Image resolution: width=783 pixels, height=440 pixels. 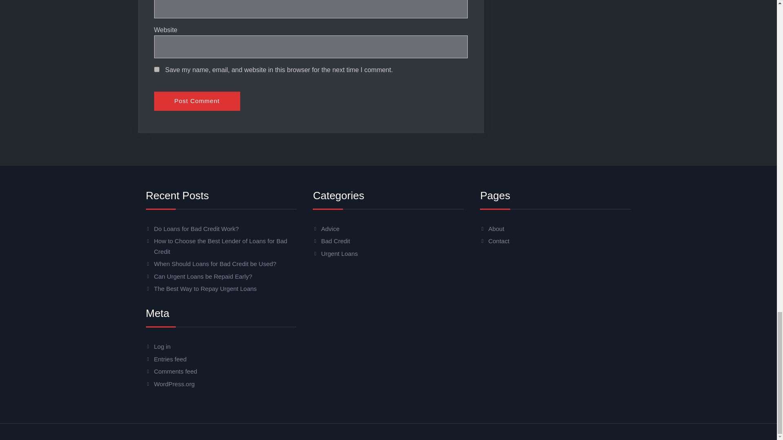 What do you see at coordinates (197, 101) in the screenshot?
I see `Post Comment` at bounding box center [197, 101].